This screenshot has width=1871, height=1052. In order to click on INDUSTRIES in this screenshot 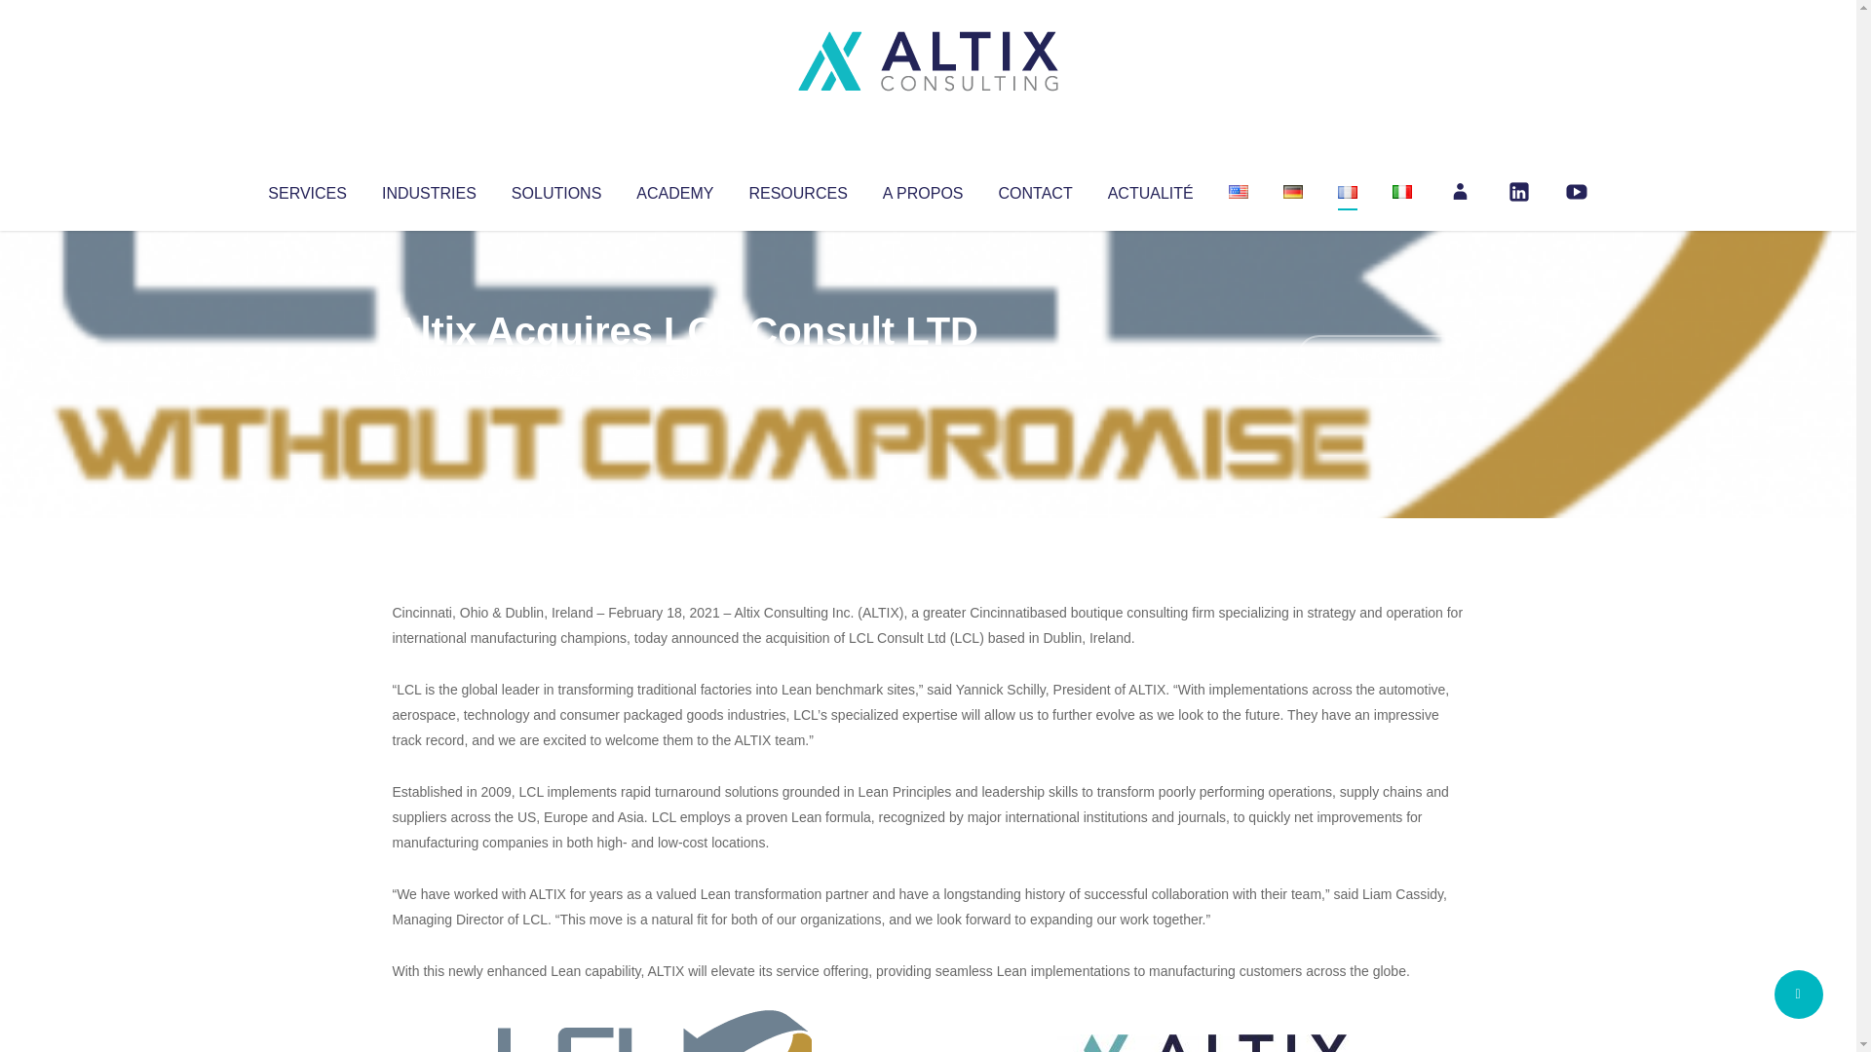, I will do `click(429, 189)`.